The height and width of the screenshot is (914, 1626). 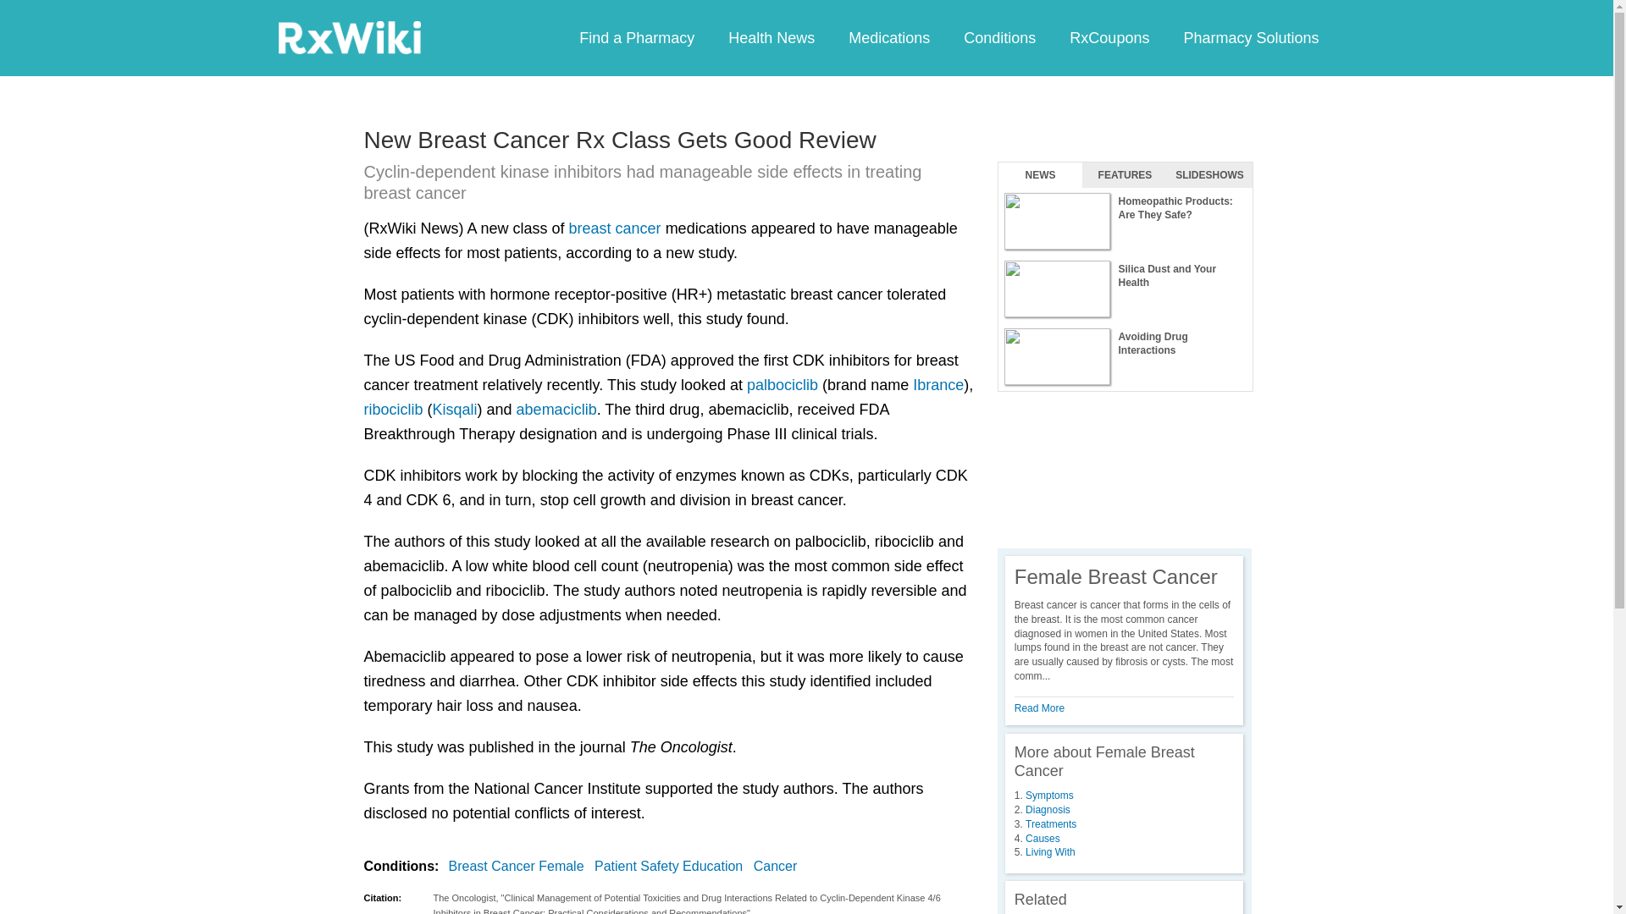 What do you see at coordinates (672, 866) in the screenshot?
I see `Patient Safety Education` at bounding box center [672, 866].